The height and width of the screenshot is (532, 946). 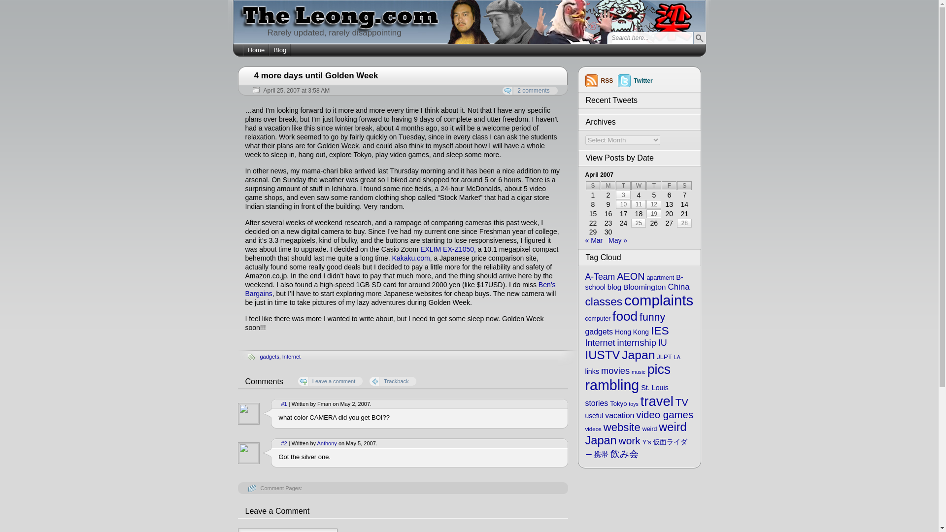 I want to click on Search here..., so click(x=649, y=37).